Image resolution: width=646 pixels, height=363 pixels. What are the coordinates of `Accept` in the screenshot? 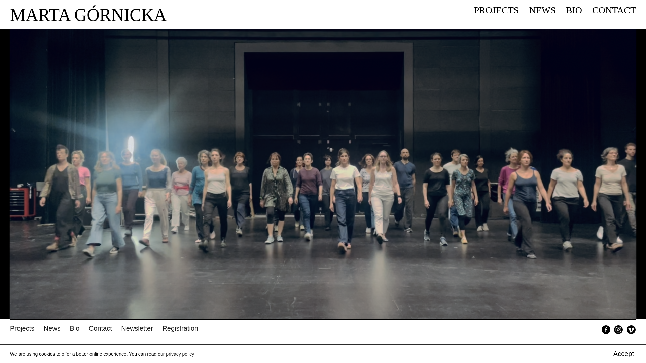 It's located at (623, 182).